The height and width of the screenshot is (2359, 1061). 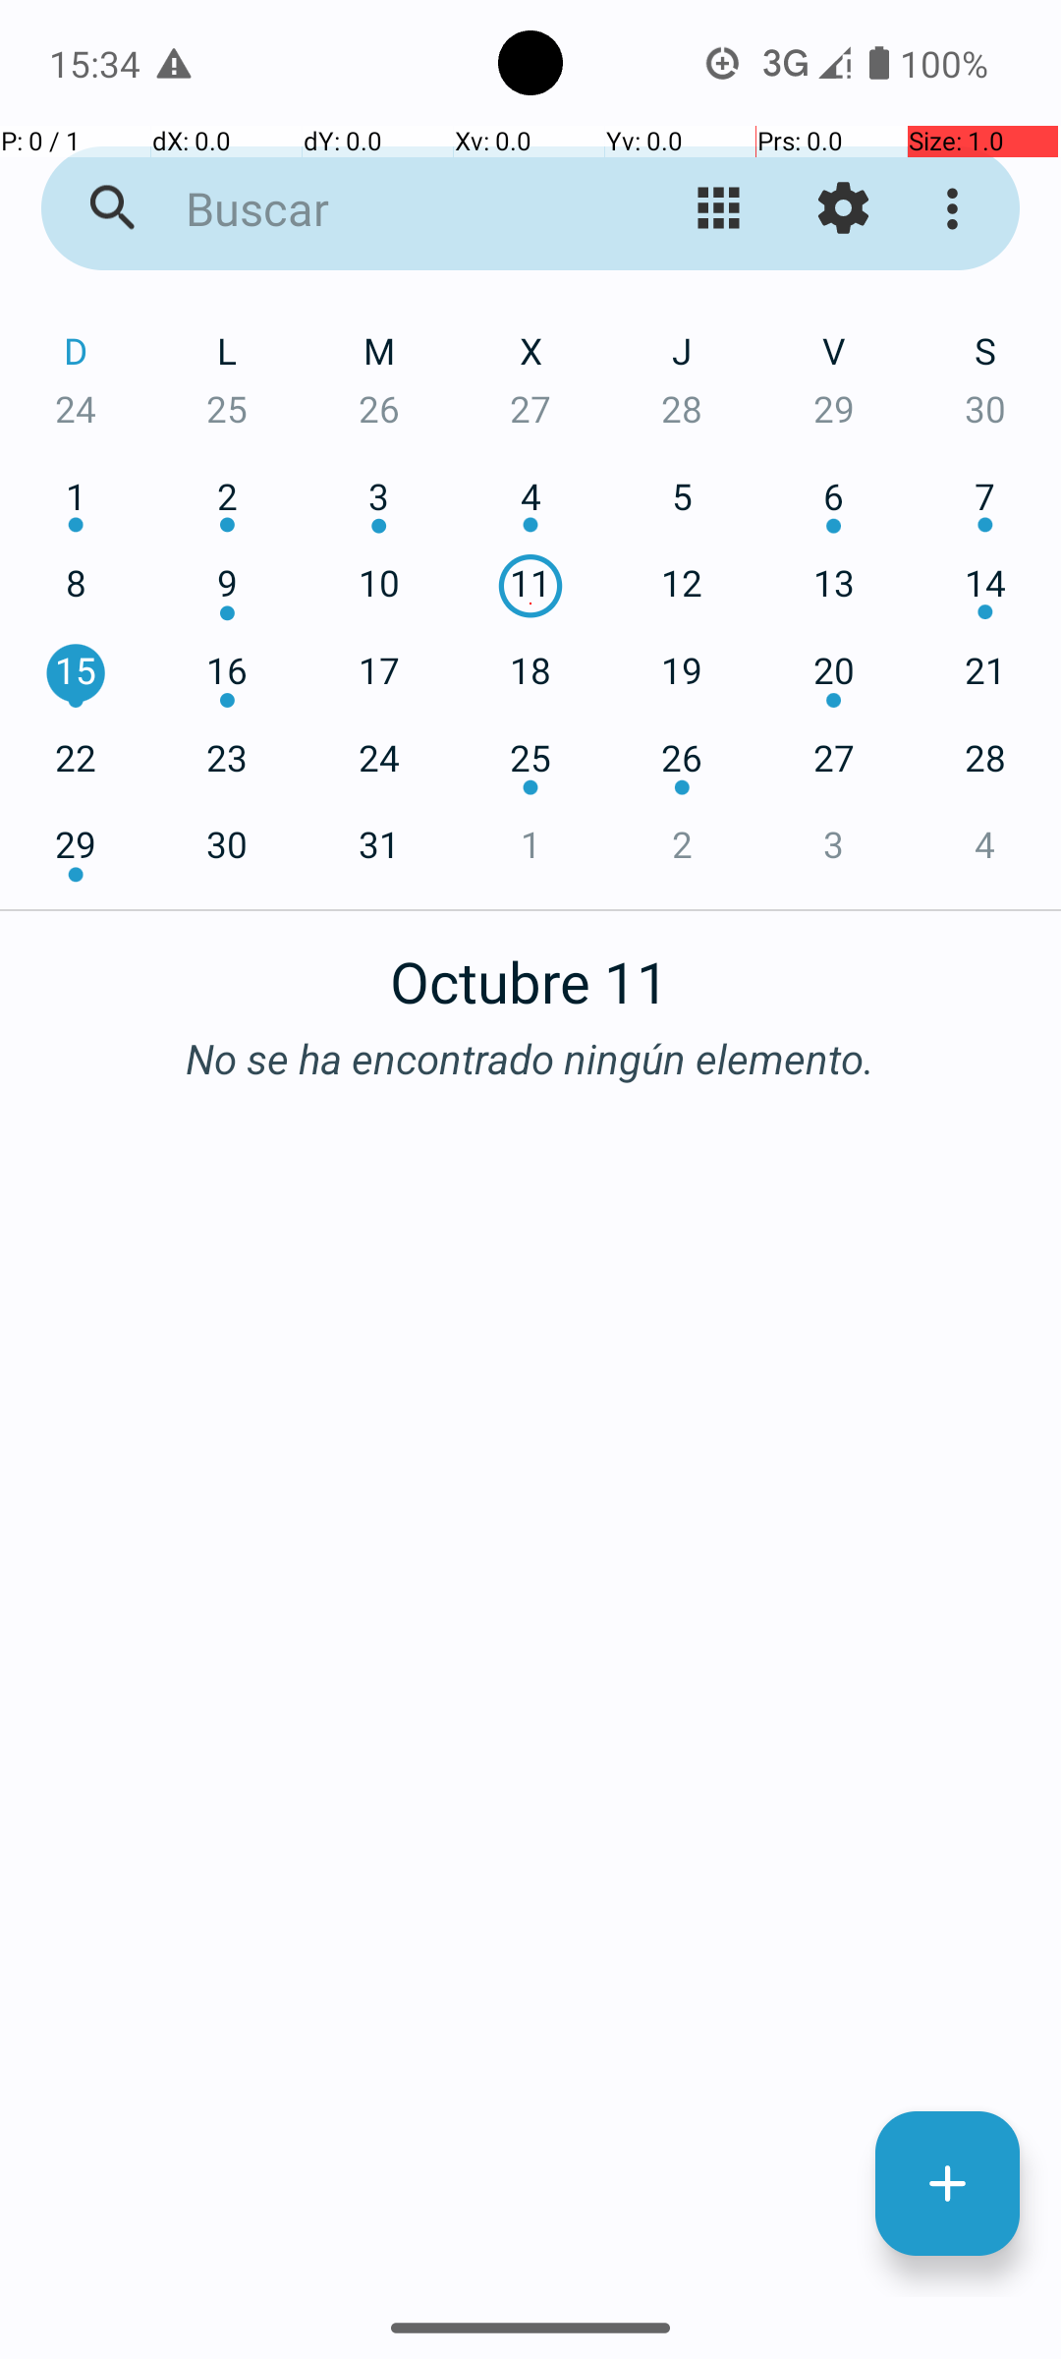 What do you see at coordinates (530, 971) in the screenshot?
I see `Octubre 11` at bounding box center [530, 971].